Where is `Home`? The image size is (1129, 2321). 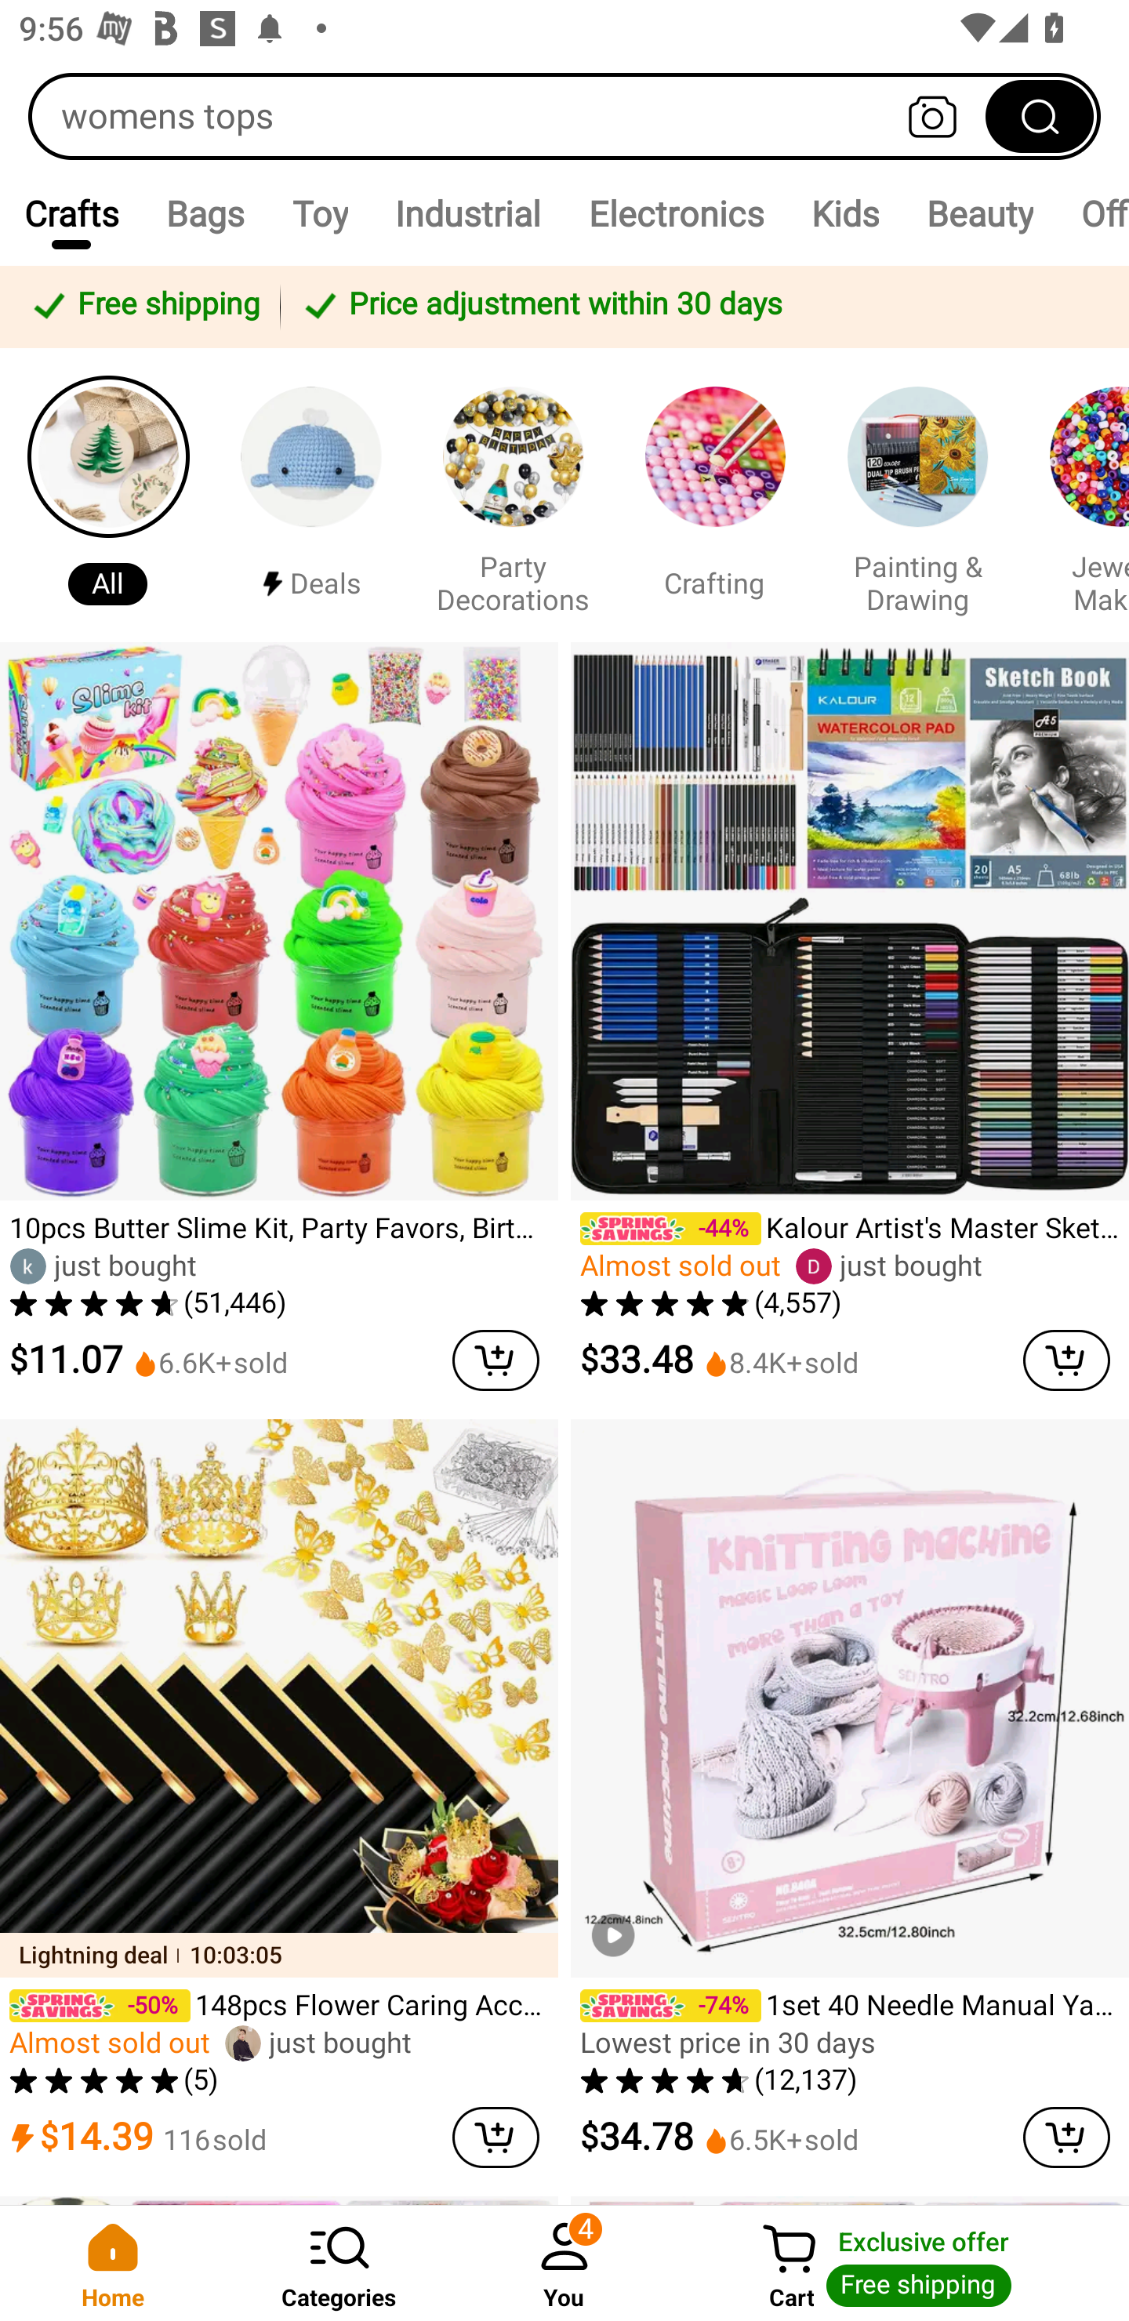
Home is located at coordinates (113, 2263).